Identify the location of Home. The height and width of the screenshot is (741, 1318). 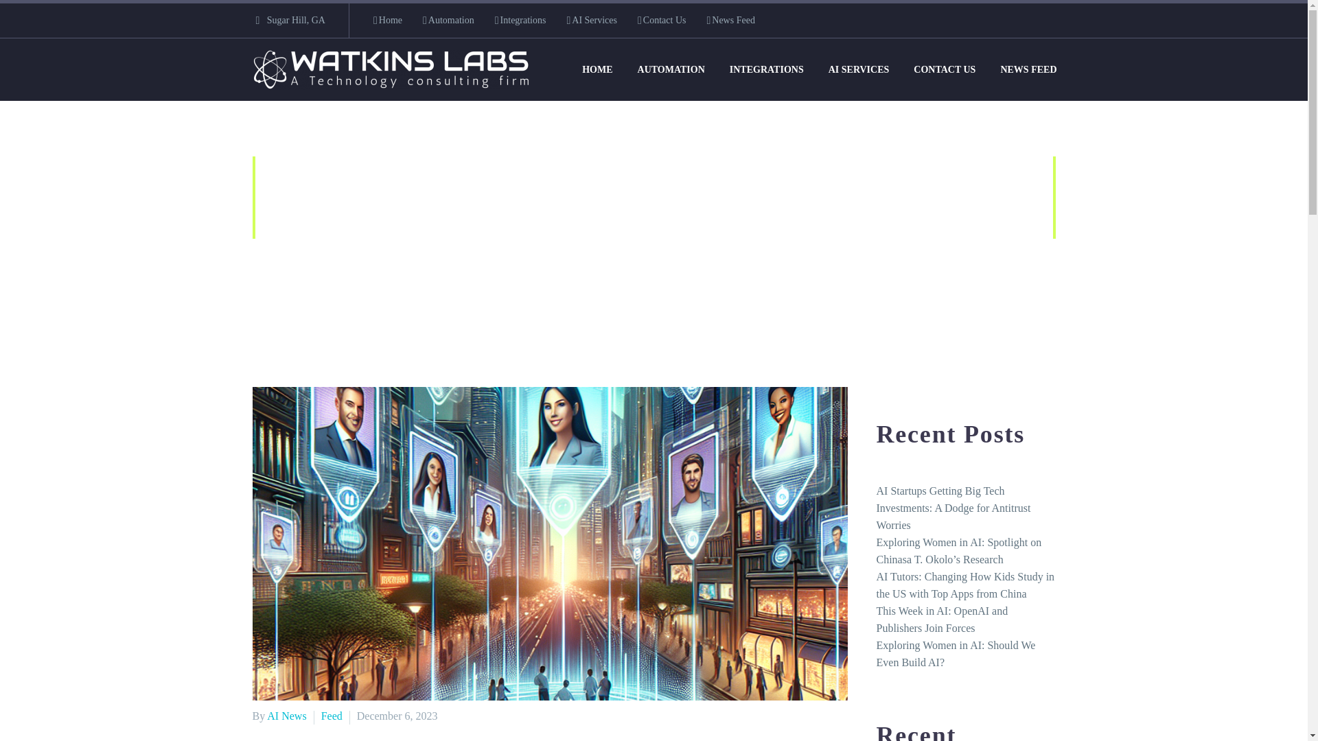
(484, 276).